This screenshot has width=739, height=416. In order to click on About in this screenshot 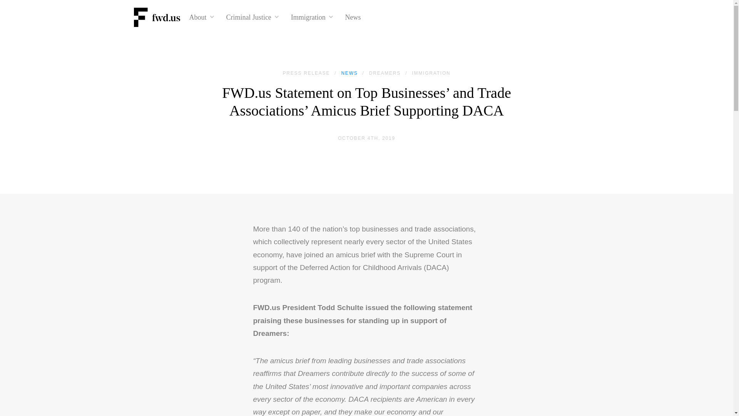, I will do `click(202, 17)`.